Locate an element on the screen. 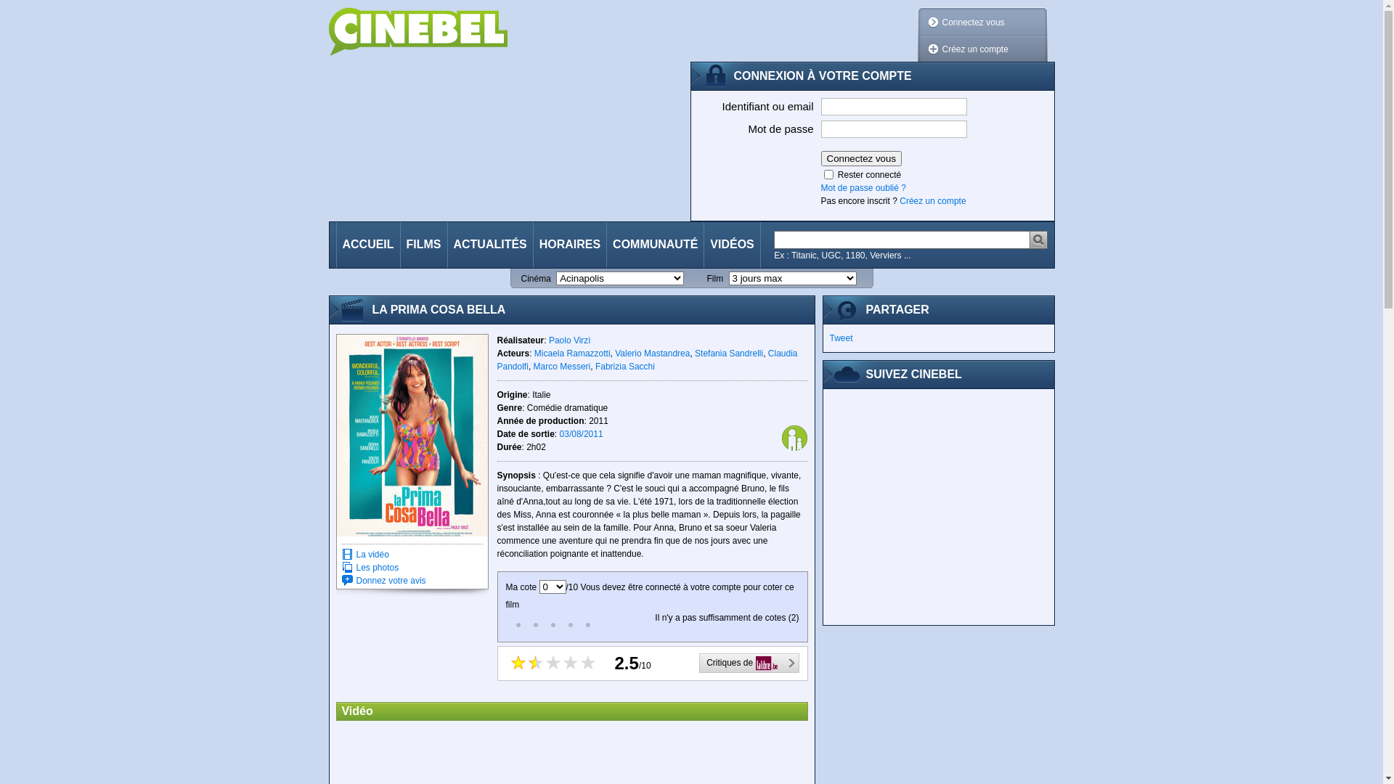 Image resolution: width=1394 pixels, height=784 pixels. Les photos is located at coordinates (377, 568).